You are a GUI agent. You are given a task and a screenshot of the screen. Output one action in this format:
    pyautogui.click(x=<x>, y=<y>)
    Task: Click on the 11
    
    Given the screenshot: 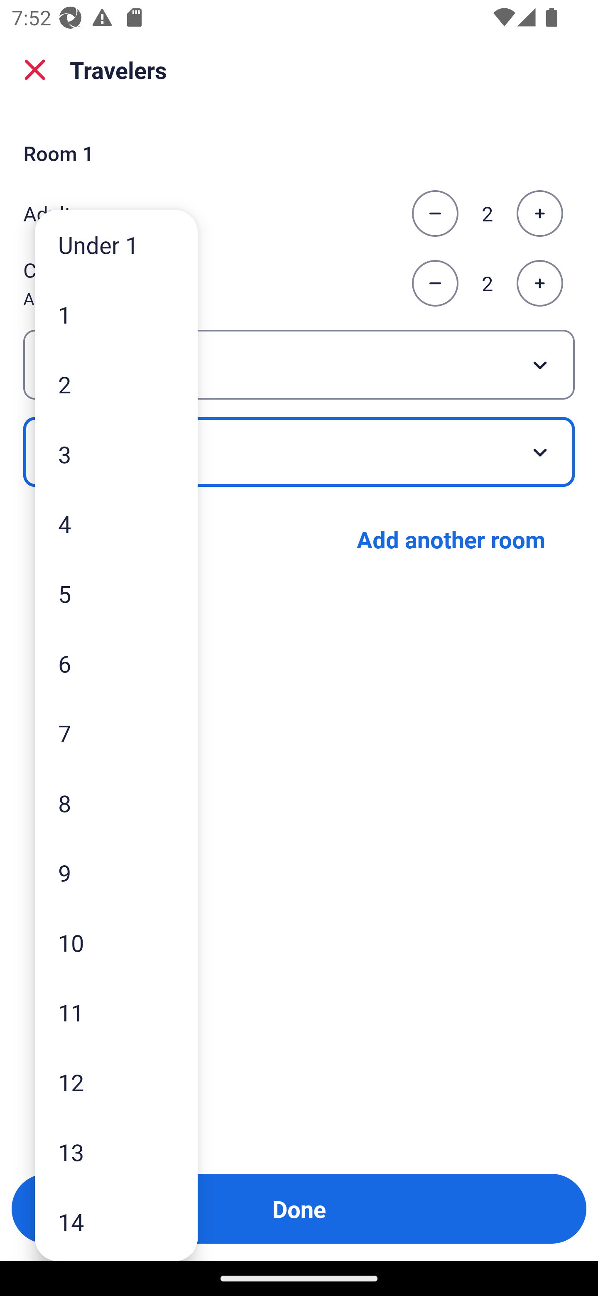 What is the action you would take?
    pyautogui.click(x=116, y=1012)
    